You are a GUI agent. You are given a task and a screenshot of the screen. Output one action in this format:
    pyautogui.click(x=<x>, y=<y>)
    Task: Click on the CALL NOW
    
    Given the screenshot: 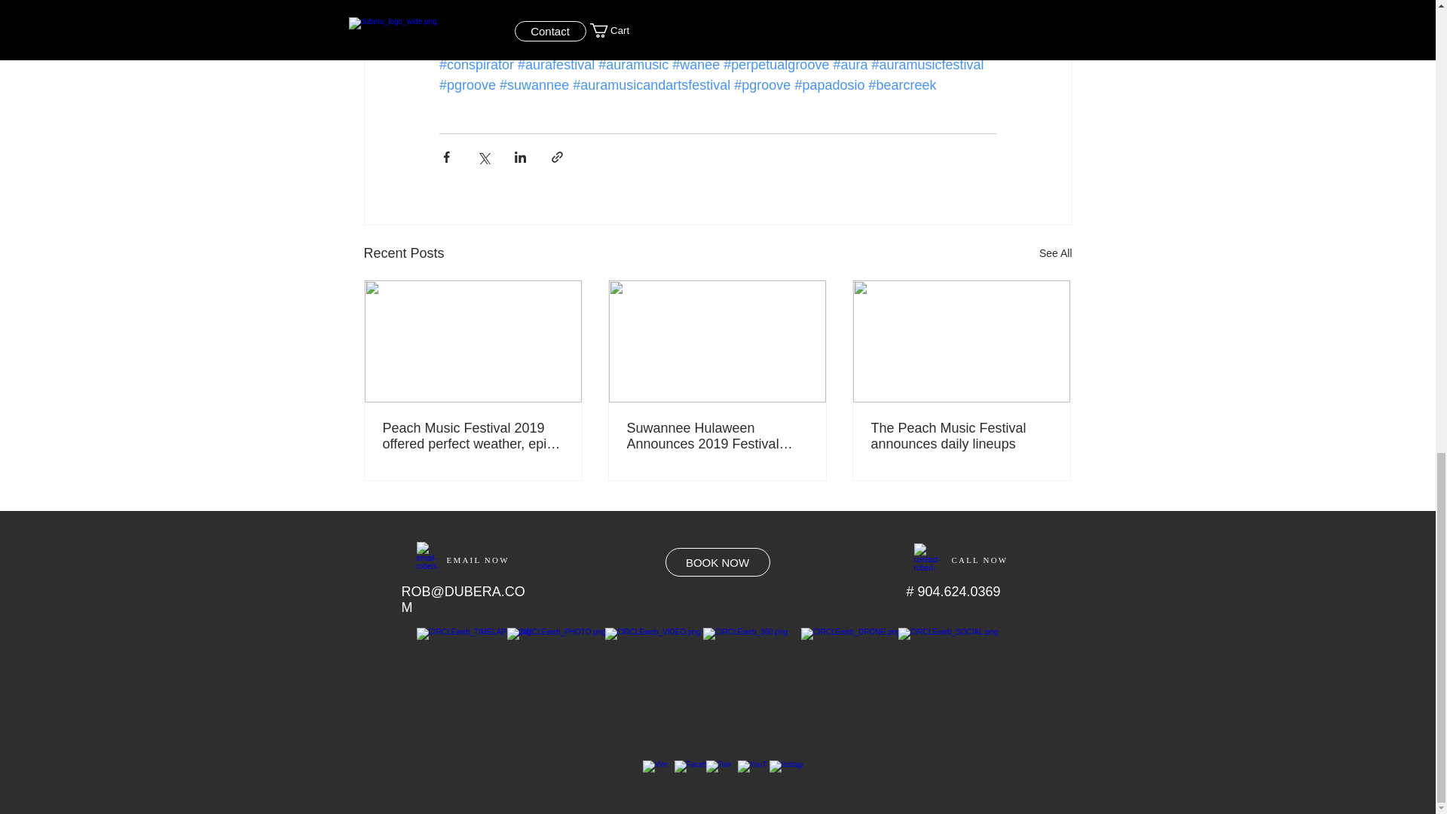 What is the action you would take?
    pyautogui.click(x=978, y=559)
    